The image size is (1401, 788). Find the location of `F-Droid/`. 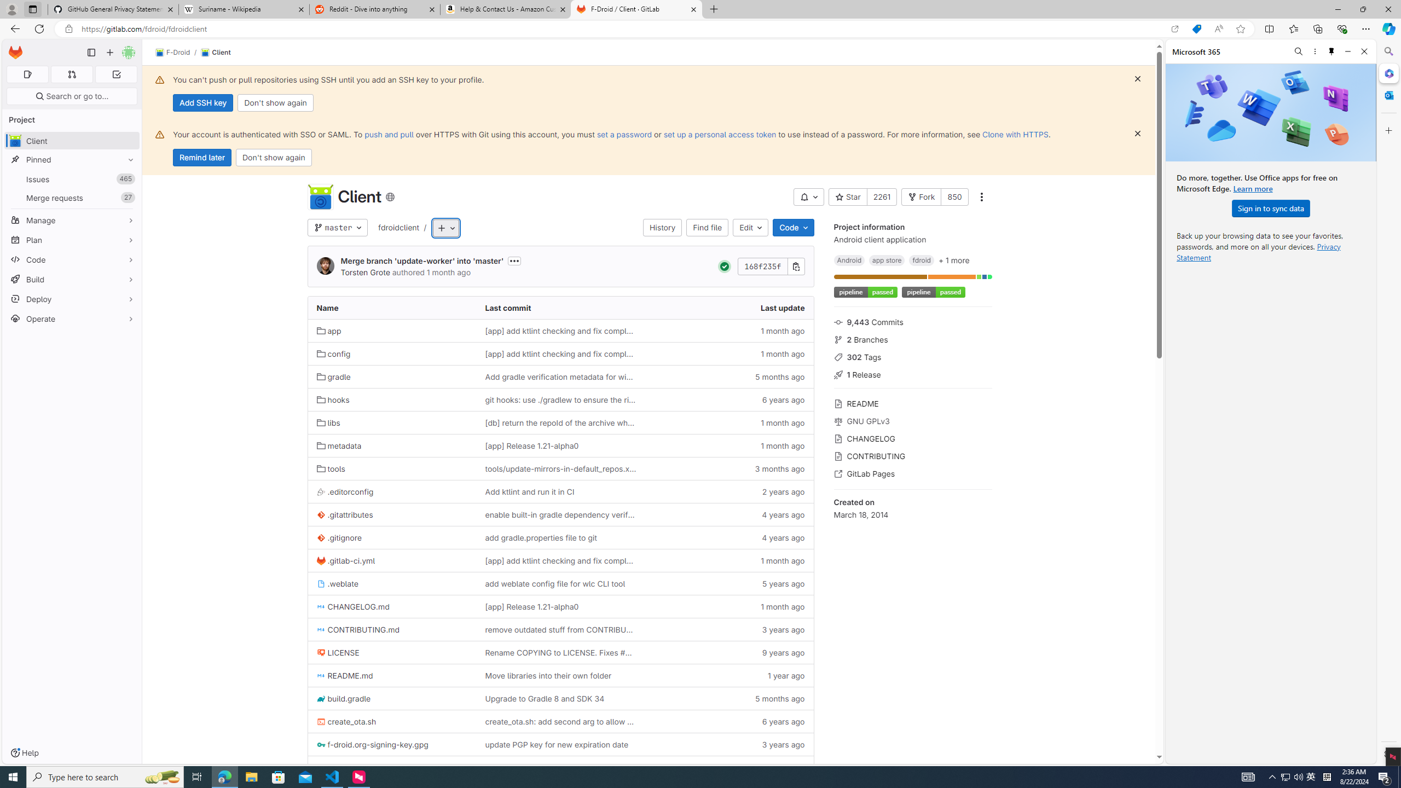

F-Droid/ is located at coordinates (178, 53).